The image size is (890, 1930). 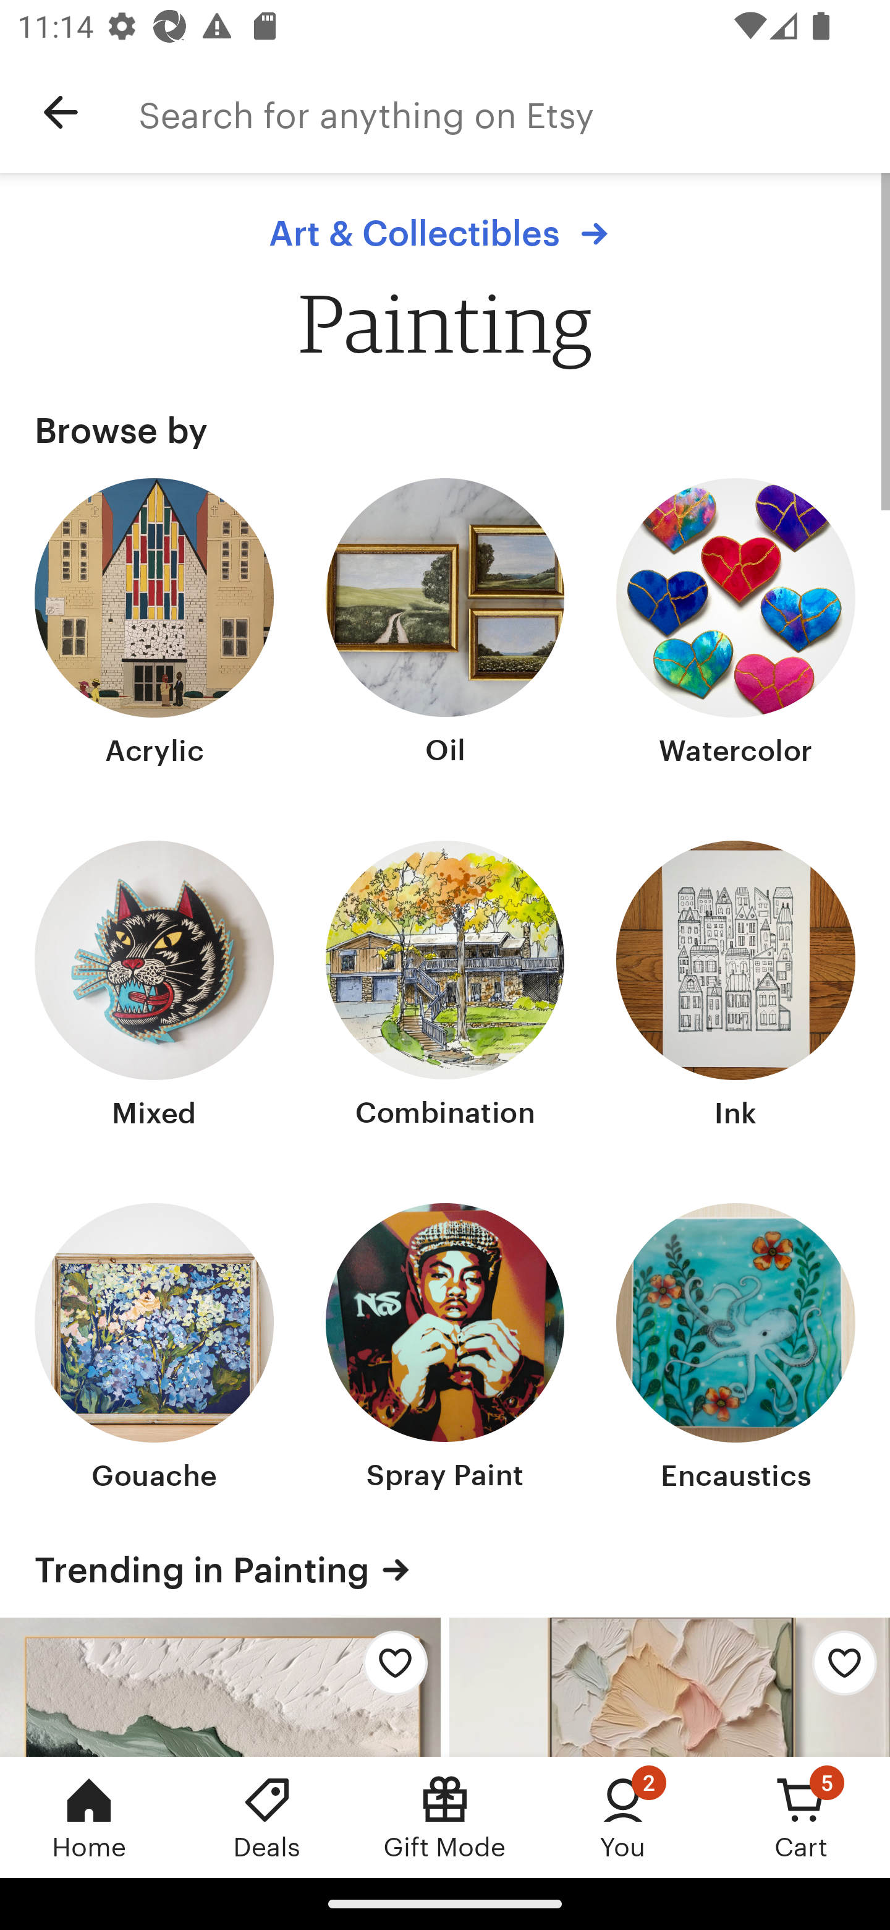 I want to click on Cart, 5 new notifications Cart, so click(x=801, y=1817).